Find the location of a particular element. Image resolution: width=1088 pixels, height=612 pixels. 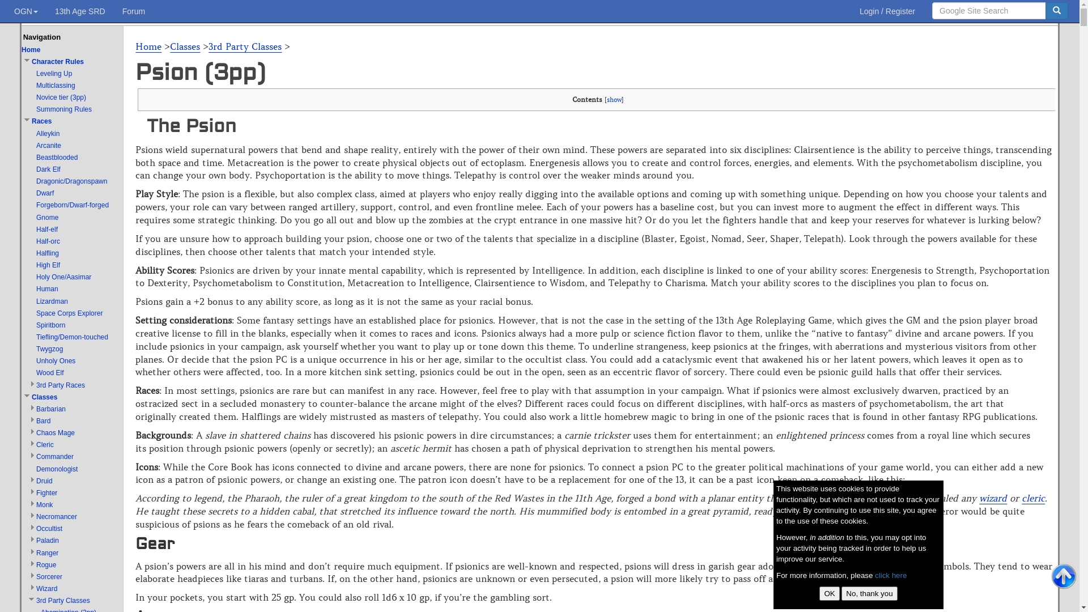

Bard is located at coordinates (43, 421).